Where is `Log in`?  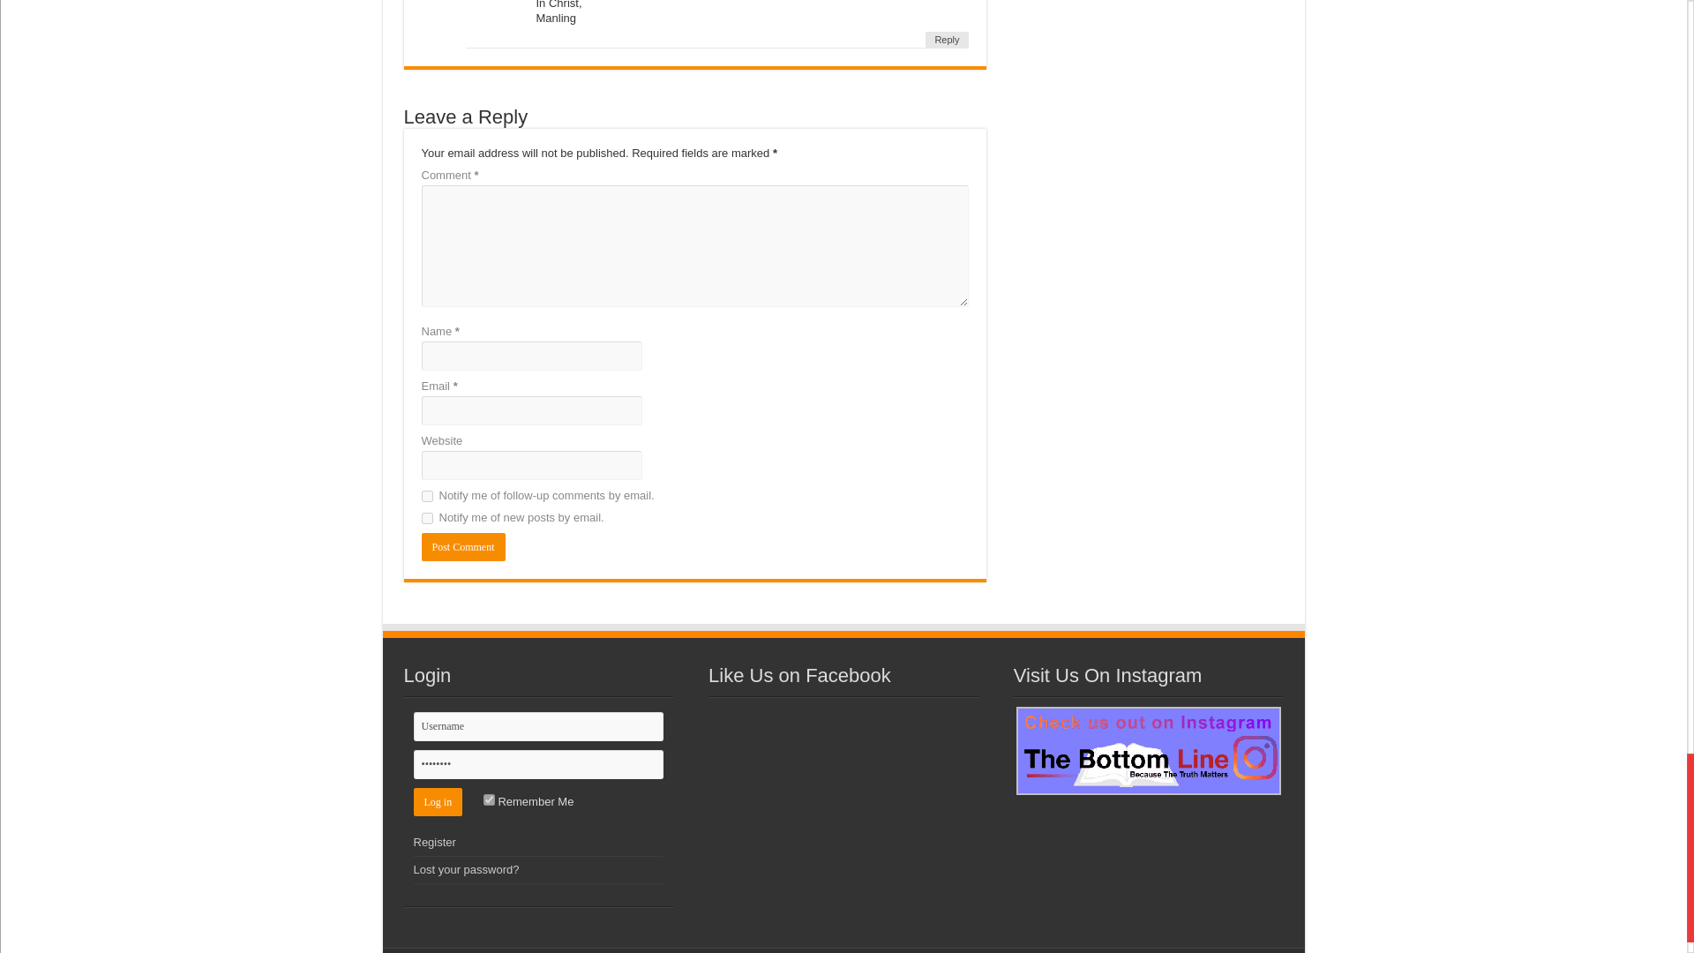
Log in is located at coordinates (438, 801).